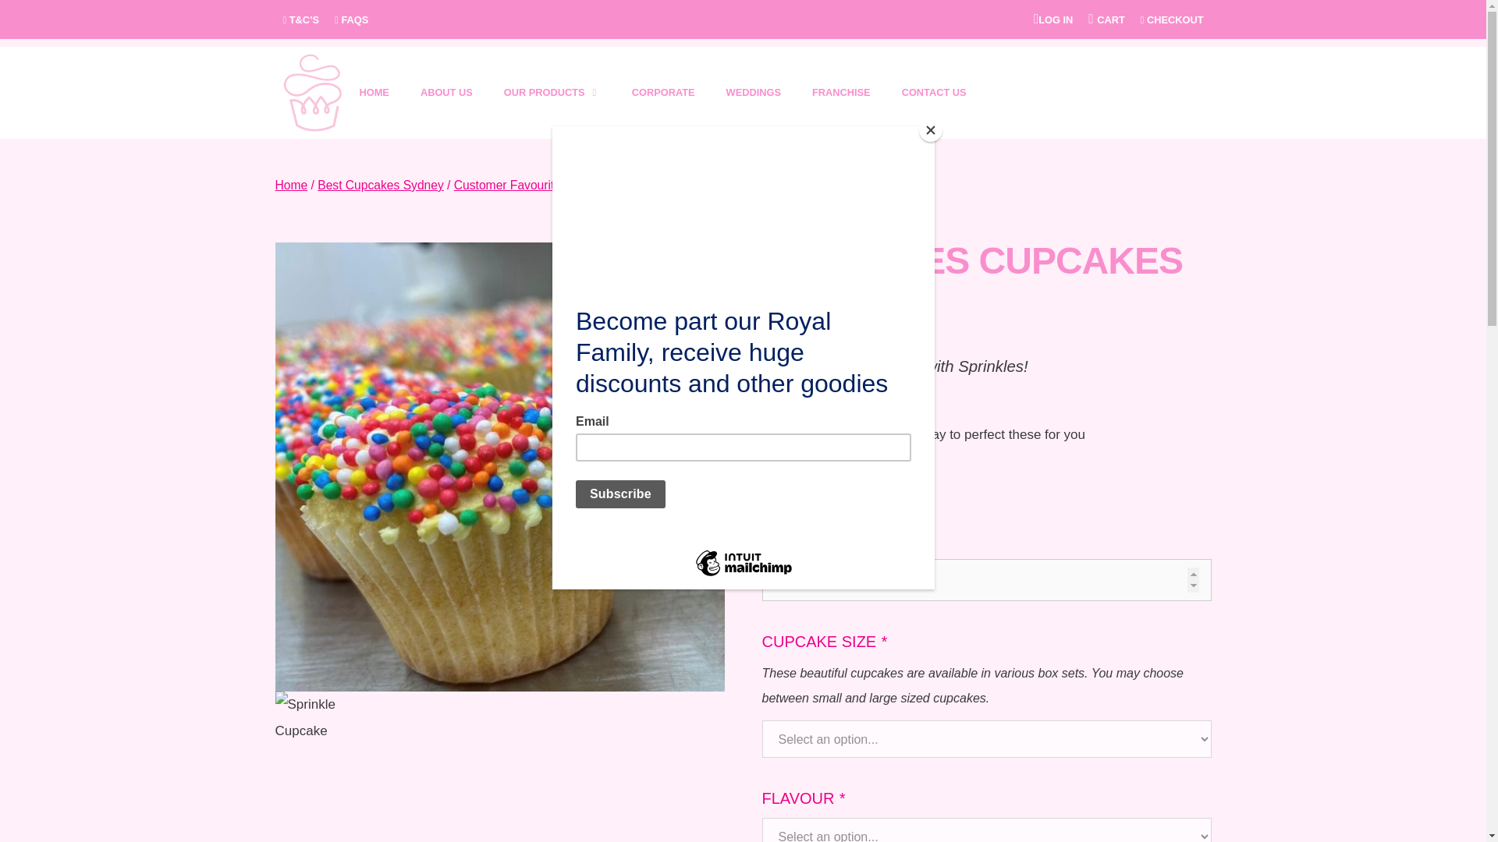 The height and width of the screenshot is (842, 1498). Describe the element at coordinates (552, 92) in the screenshot. I see `OUR PRODUCTS` at that location.